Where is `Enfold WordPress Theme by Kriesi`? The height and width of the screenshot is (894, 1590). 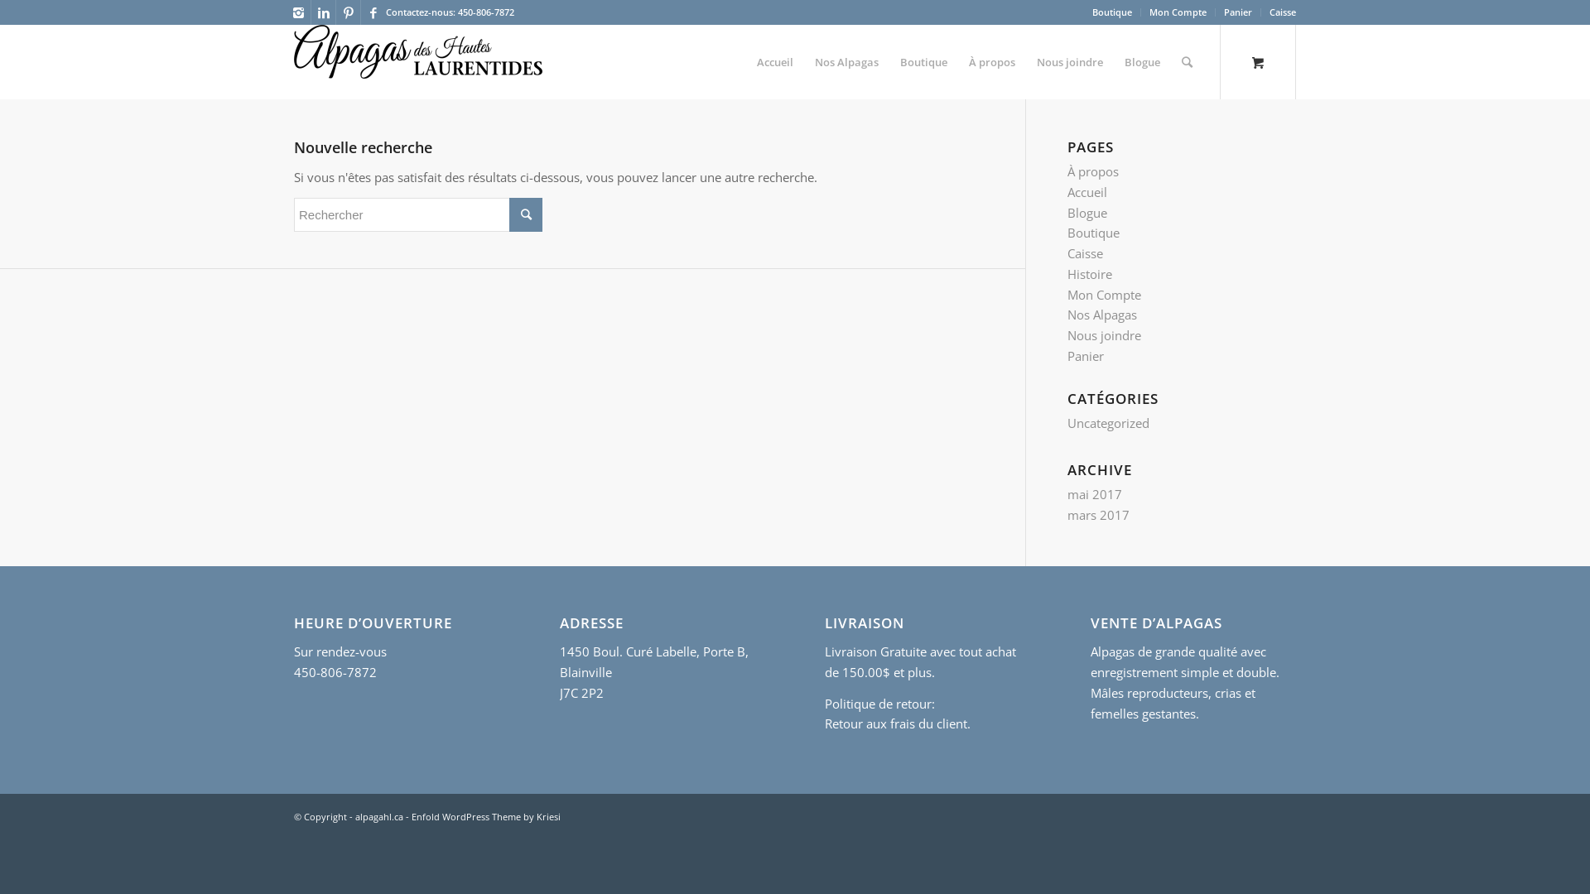
Enfold WordPress Theme by Kriesi is located at coordinates (486, 816).